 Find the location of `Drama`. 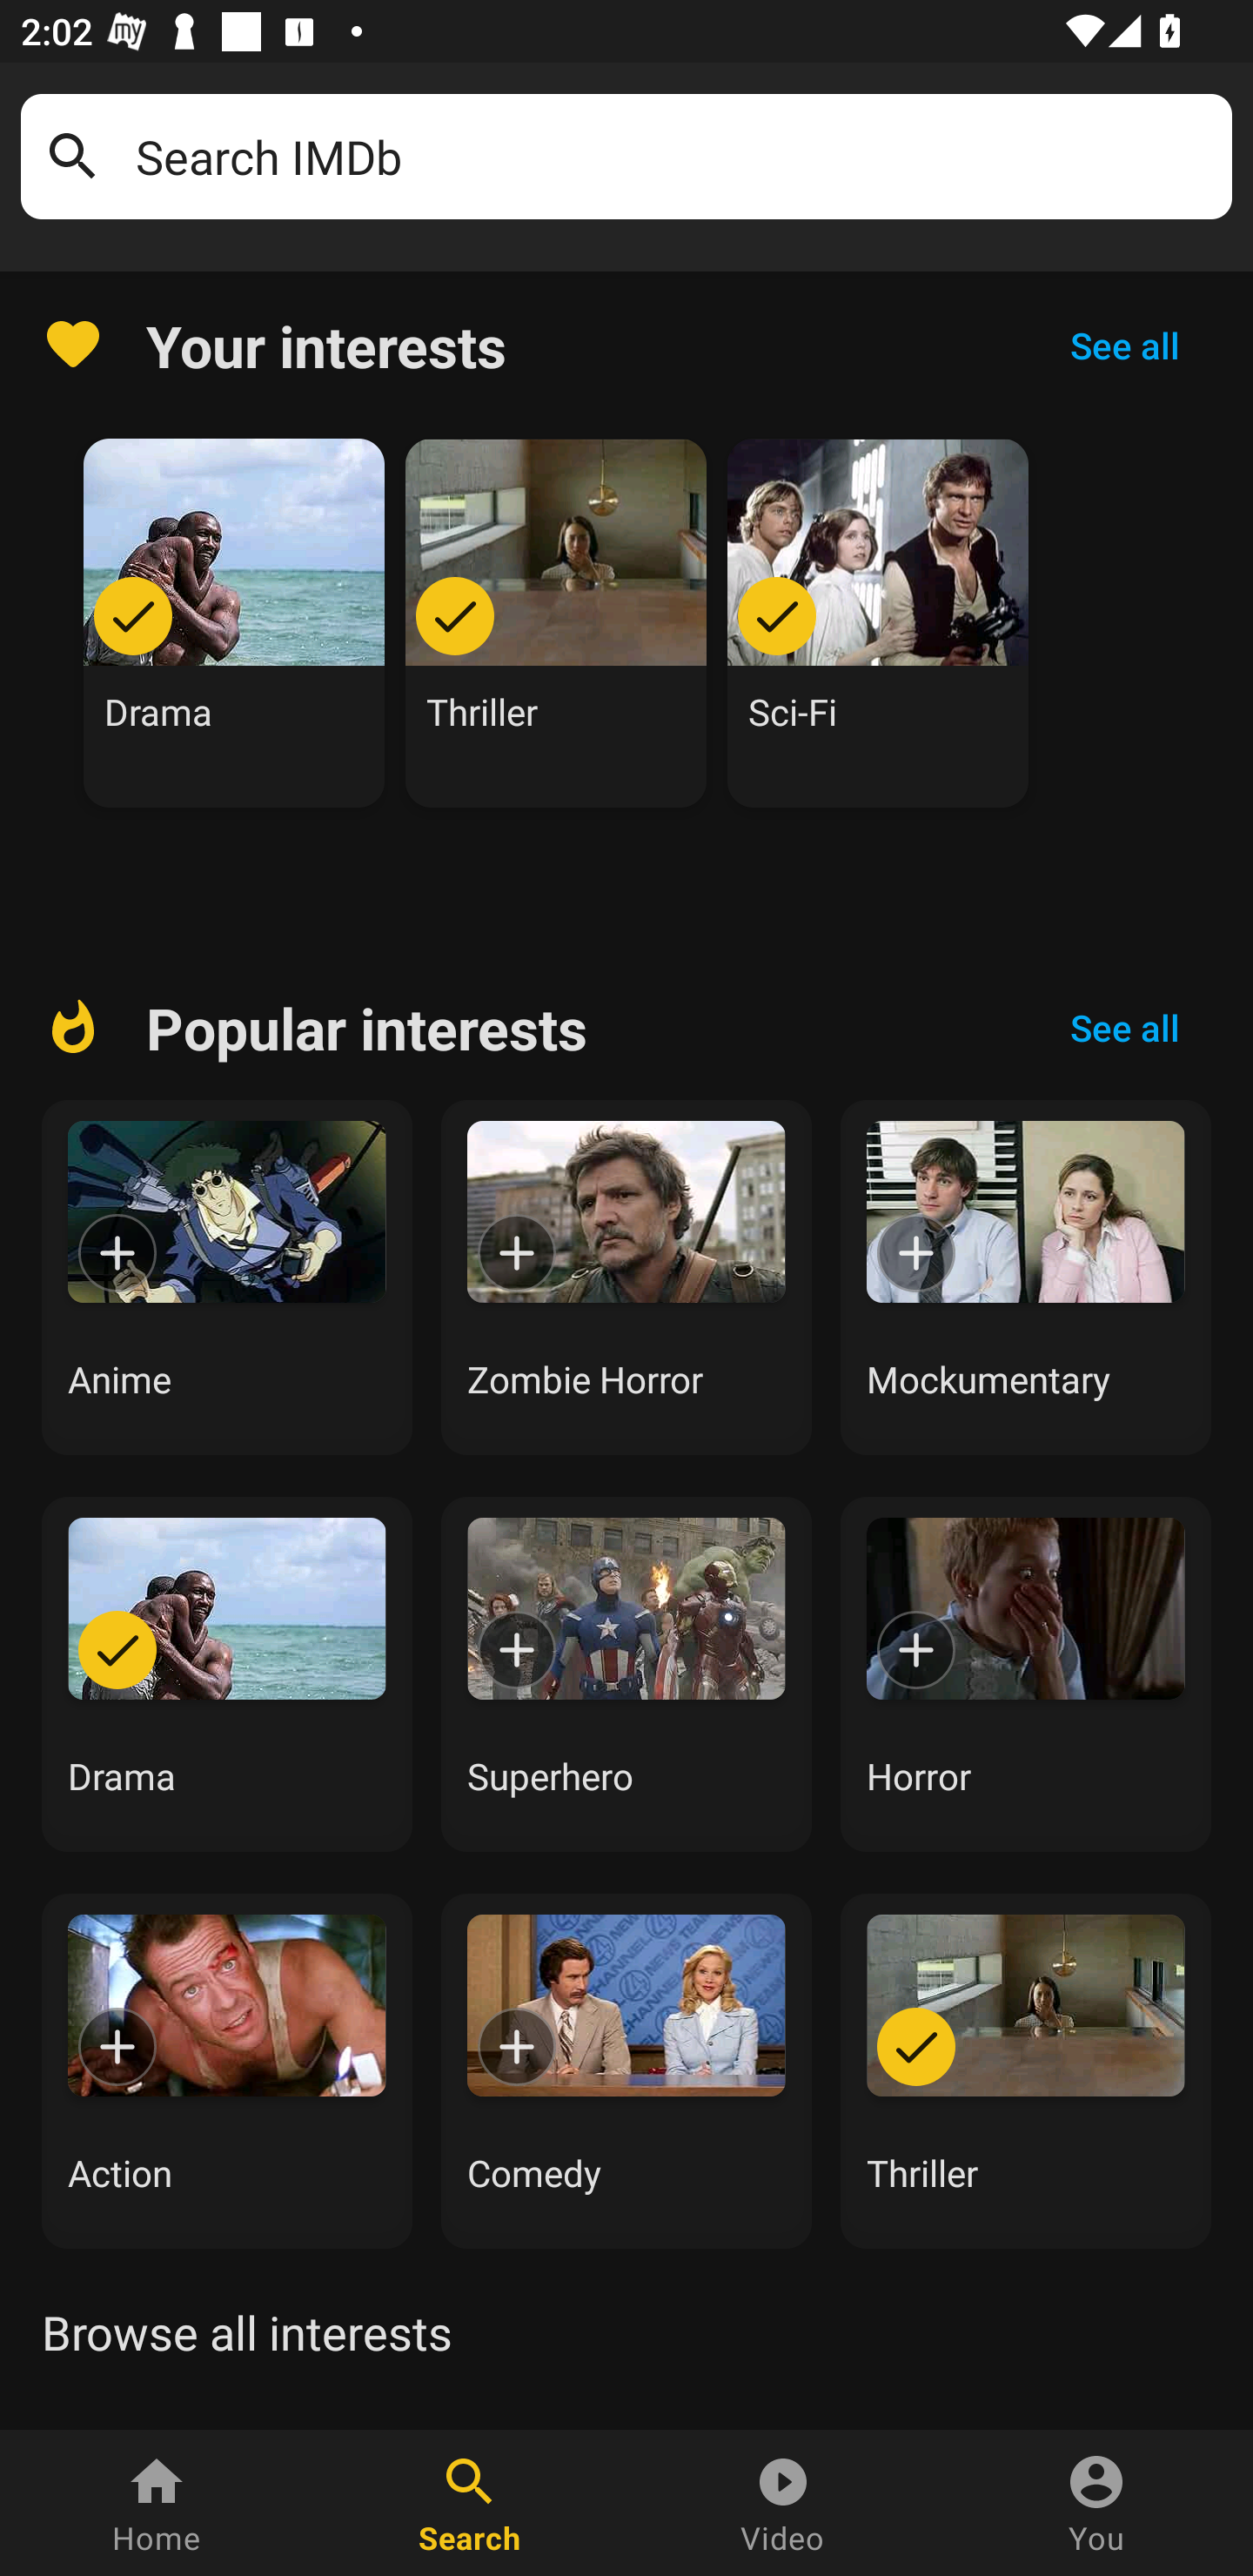

Drama is located at coordinates (226, 1674).